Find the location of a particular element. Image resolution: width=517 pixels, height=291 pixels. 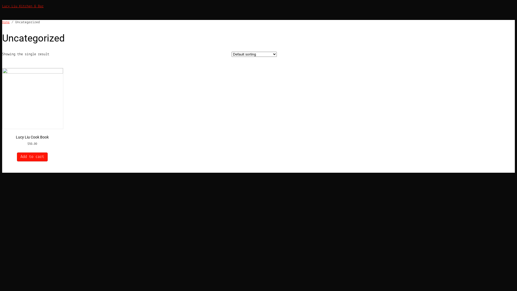

Home is located at coordinates (6, 22).